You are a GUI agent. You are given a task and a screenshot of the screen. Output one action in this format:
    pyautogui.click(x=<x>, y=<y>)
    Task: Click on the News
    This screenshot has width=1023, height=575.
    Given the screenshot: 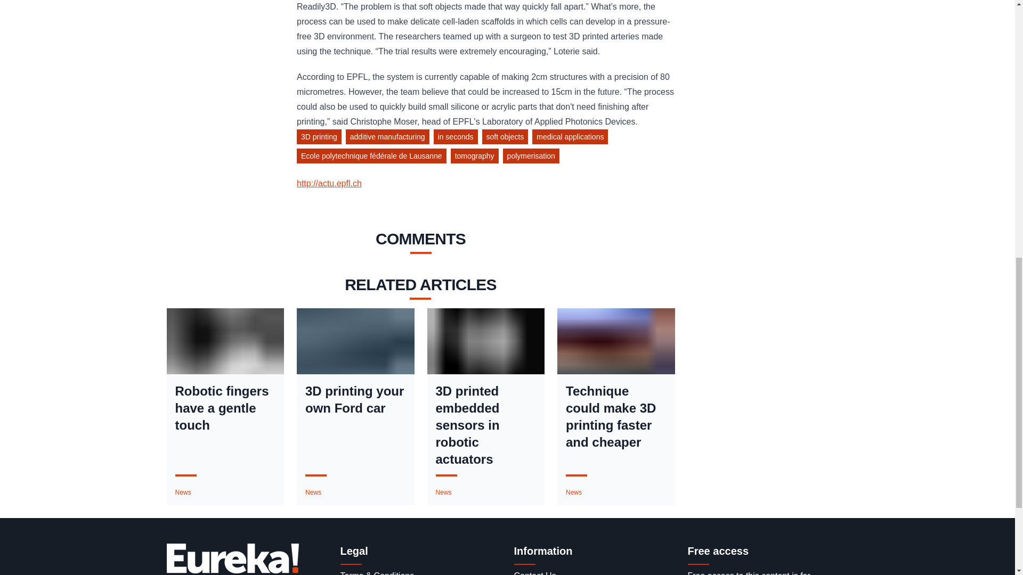 What is the action you would take?
    pyautogui.click(x=313, y=492)
    